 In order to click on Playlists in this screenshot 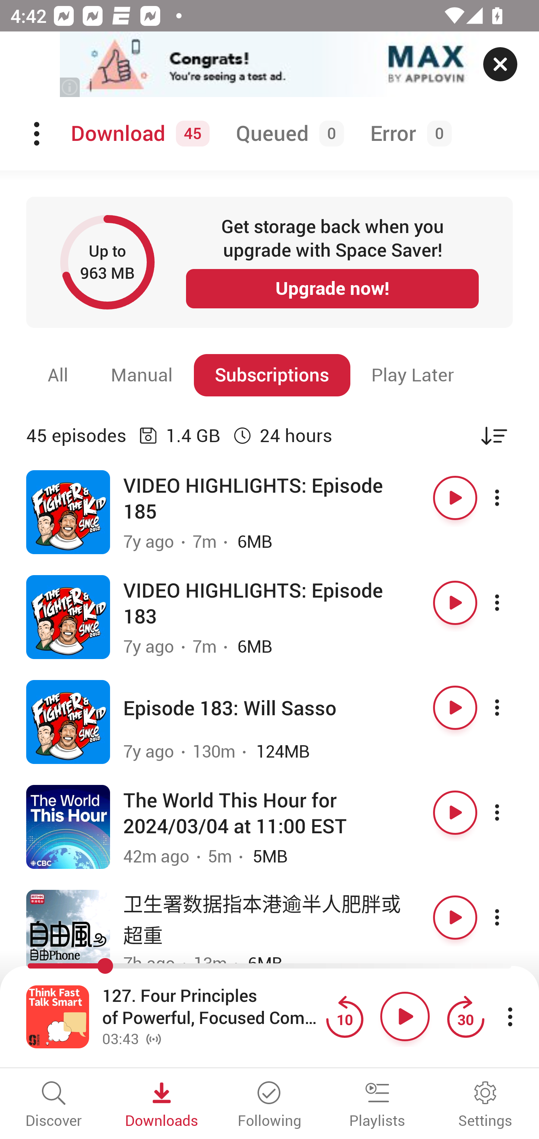, I will do `click(377, 1105)`.